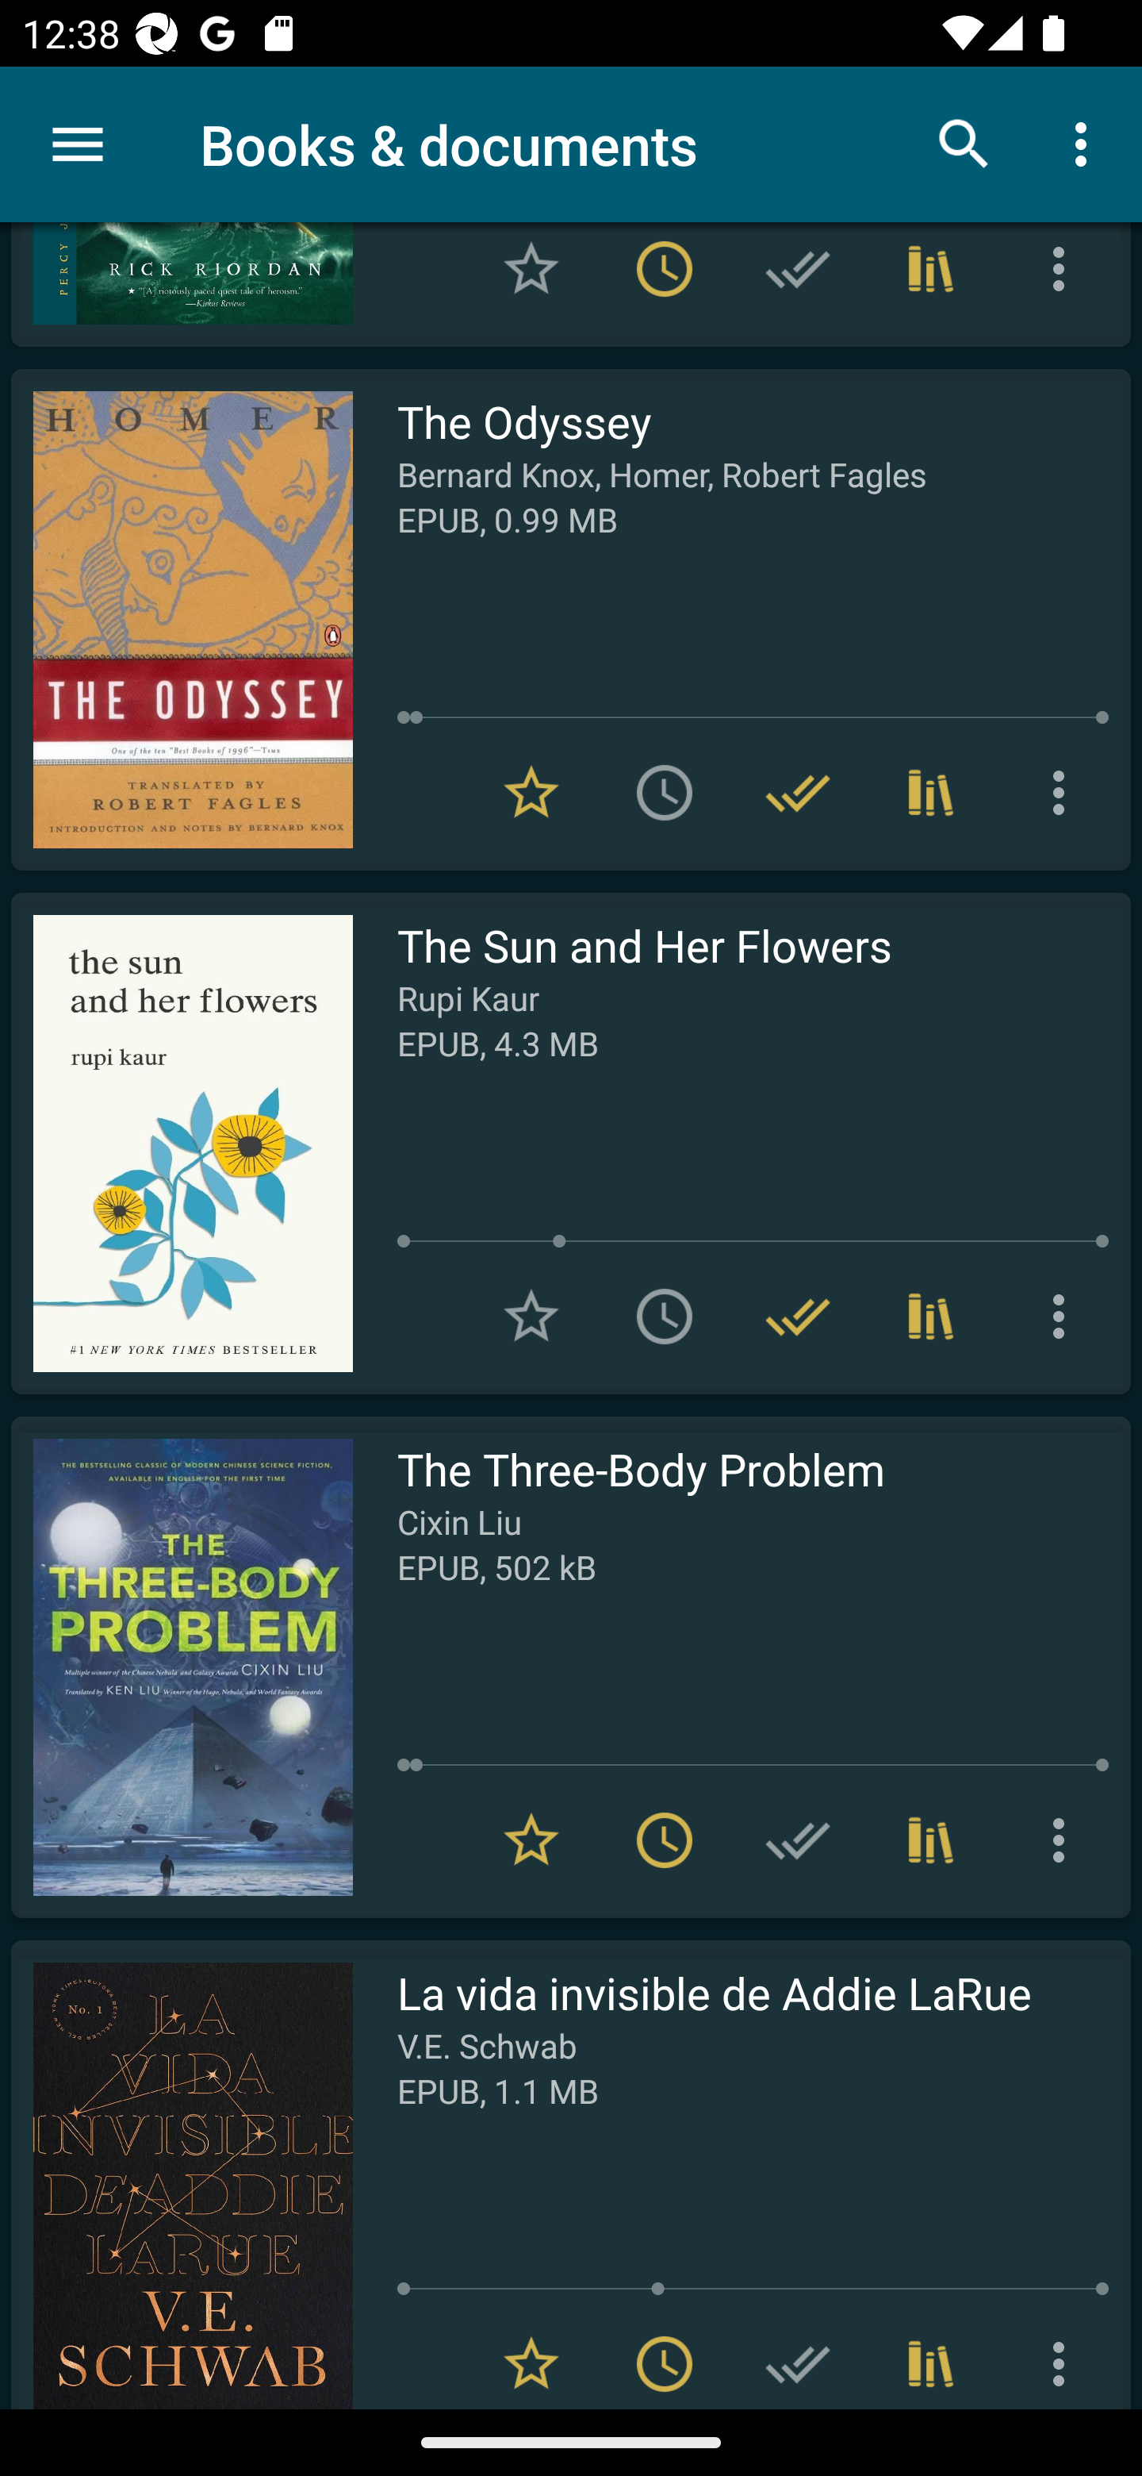 This screenshot has height=2476, width=1142. What do you see at coordinates (665, 279) in the screenshot?
I see `Remove from To read` at bounding box center [665, 279].